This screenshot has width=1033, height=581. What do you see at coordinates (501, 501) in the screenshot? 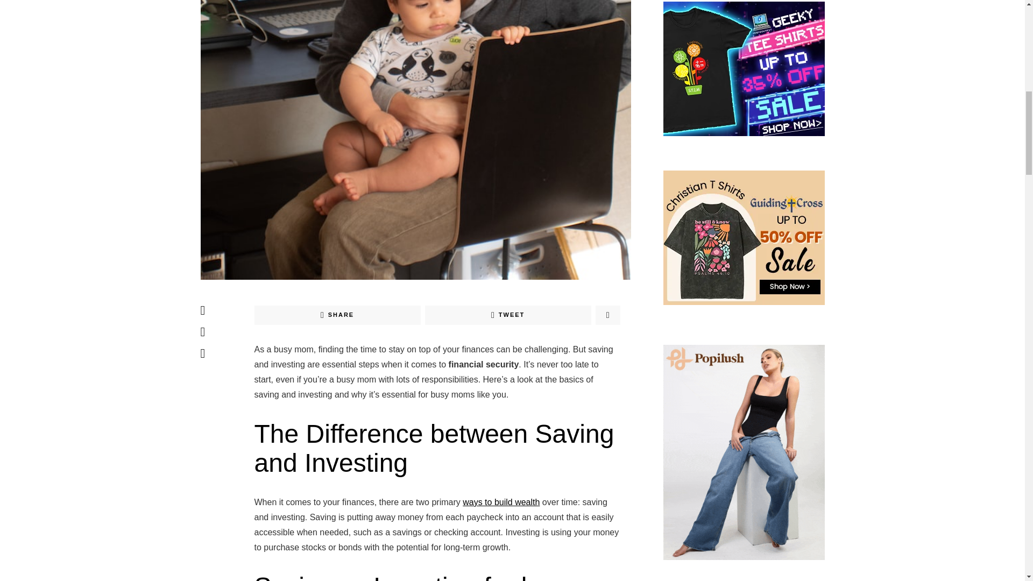
I see `ways to build wealth` at bounding box center [501, 501].